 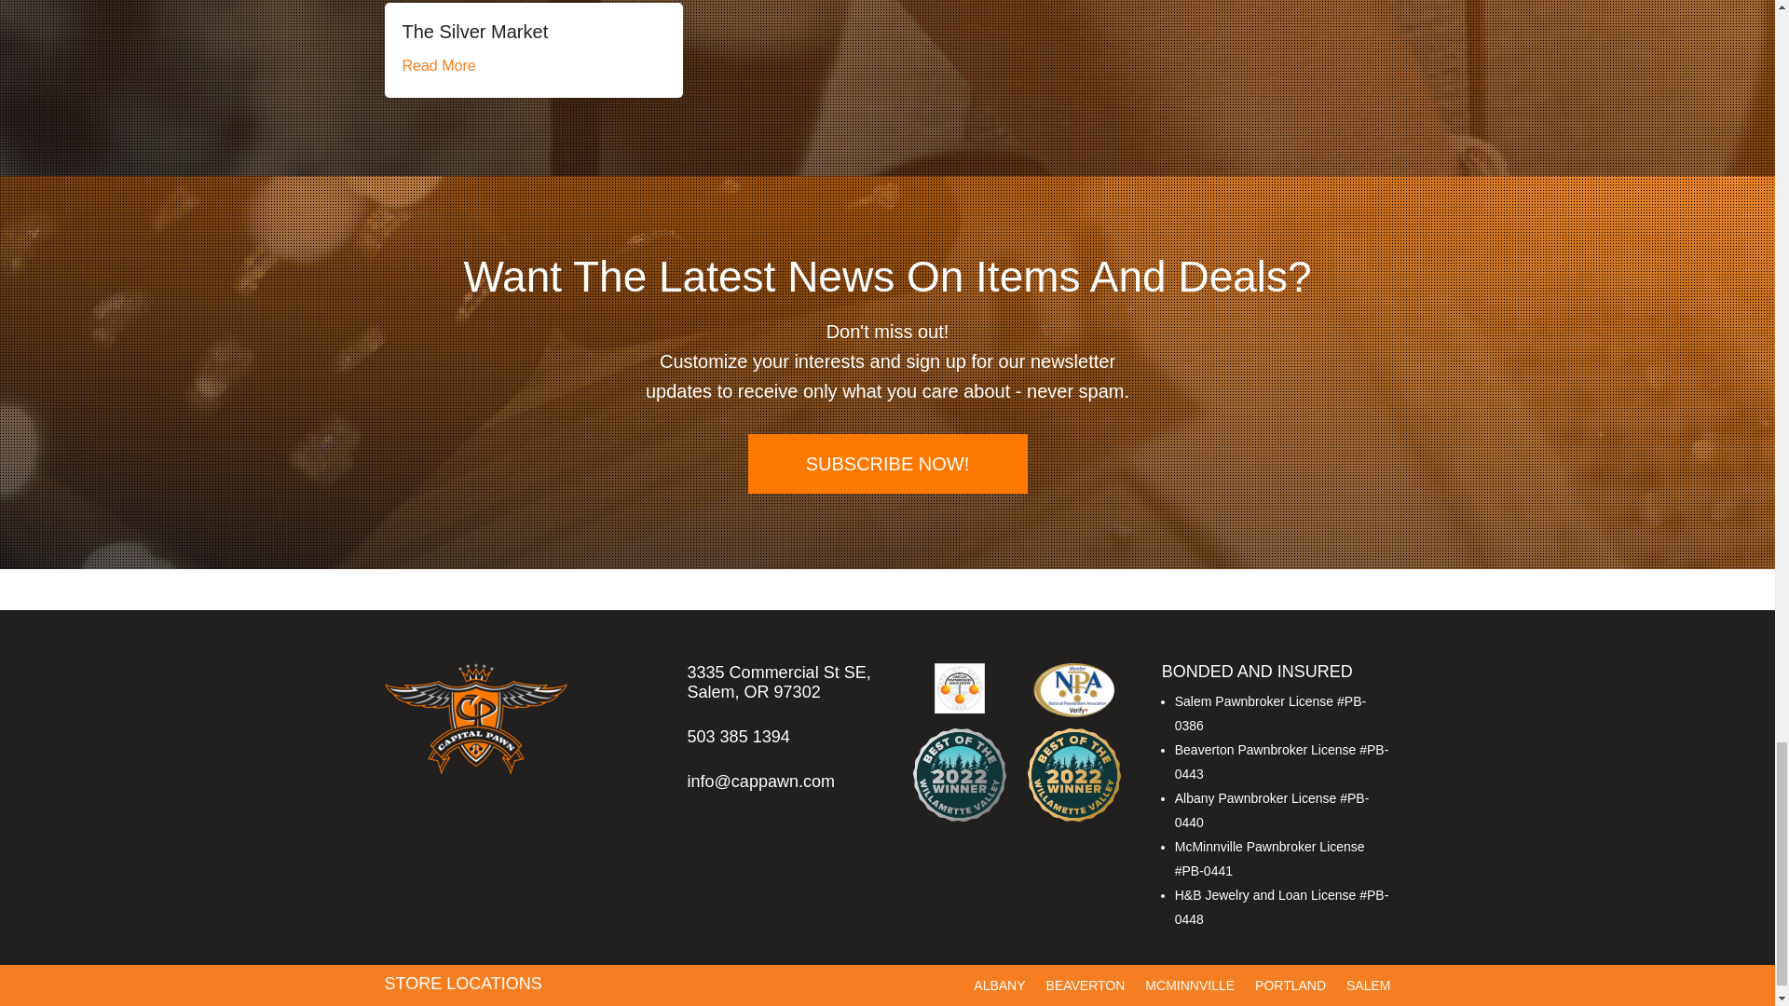 What do you see at coordinates (1321, 1000) in the screenshot?
I see `Yelp` at bounding box center [1321, 1000].